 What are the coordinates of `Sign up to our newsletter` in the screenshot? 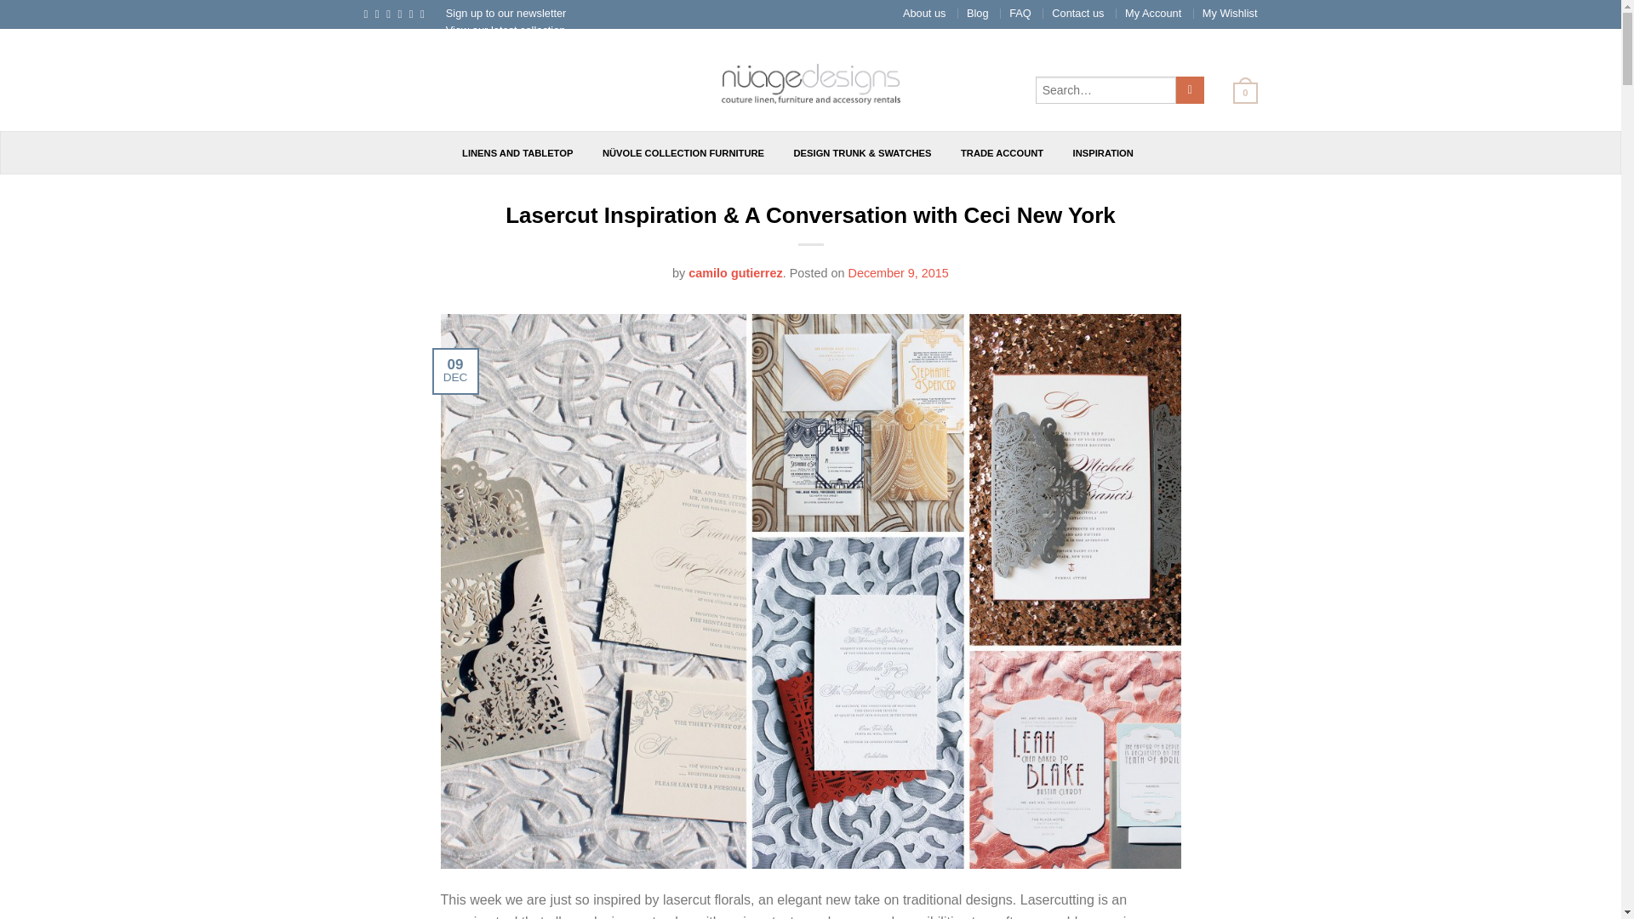 It's located at (506, 12).